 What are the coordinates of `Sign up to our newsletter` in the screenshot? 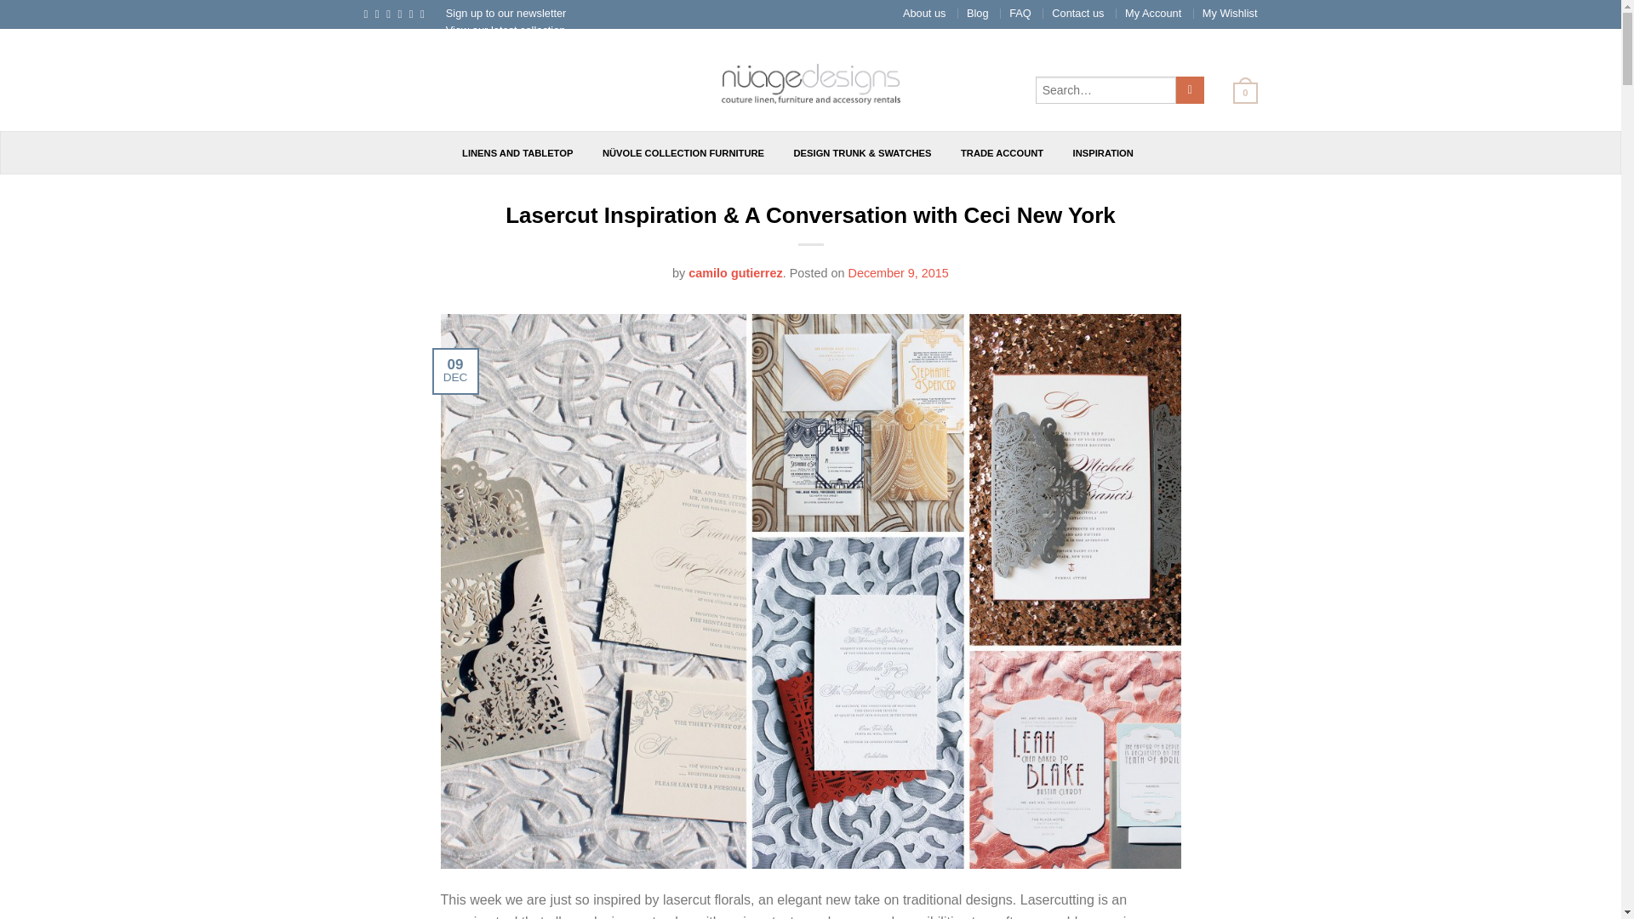 It's located at (506, 12).